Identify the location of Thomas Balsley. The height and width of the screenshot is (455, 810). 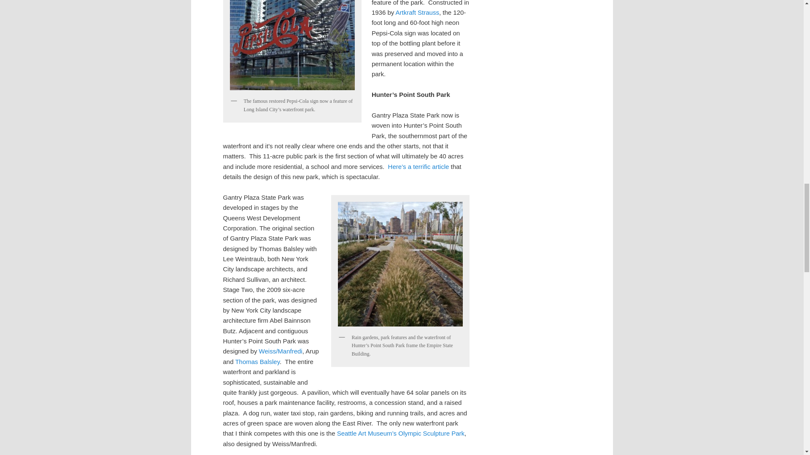
(257, 361).